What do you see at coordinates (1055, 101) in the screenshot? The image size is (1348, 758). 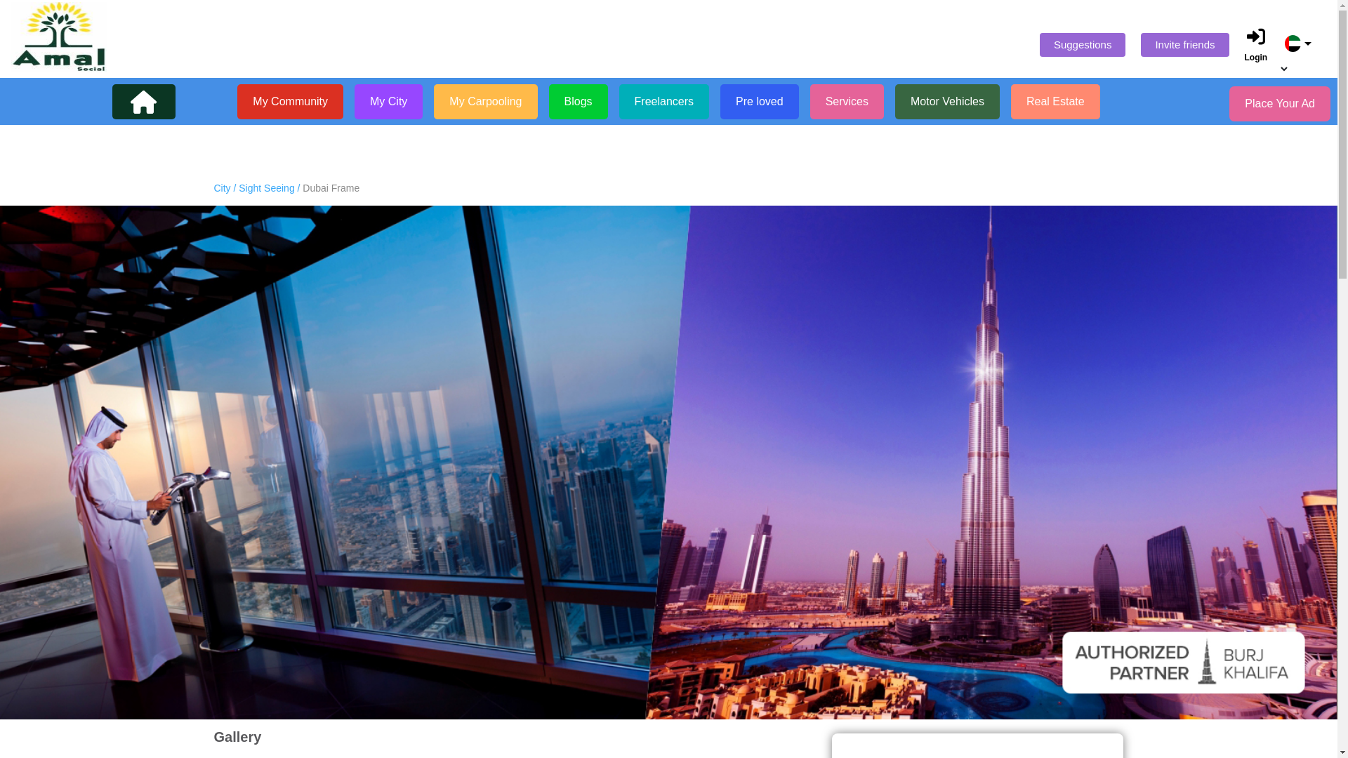 I see `Real Estate` at bounding box center [1055, 101].